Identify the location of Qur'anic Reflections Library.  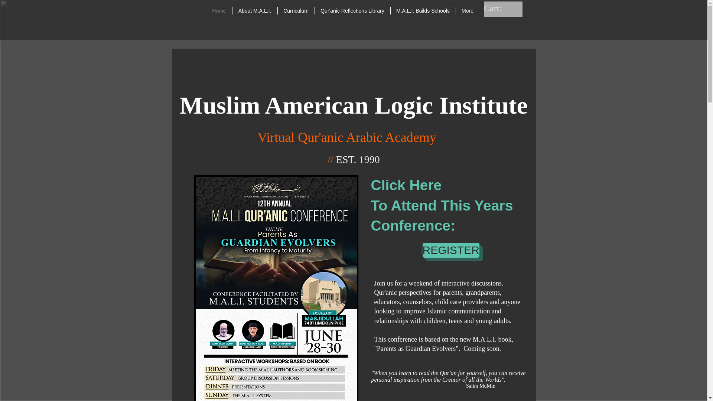
(352, 10).